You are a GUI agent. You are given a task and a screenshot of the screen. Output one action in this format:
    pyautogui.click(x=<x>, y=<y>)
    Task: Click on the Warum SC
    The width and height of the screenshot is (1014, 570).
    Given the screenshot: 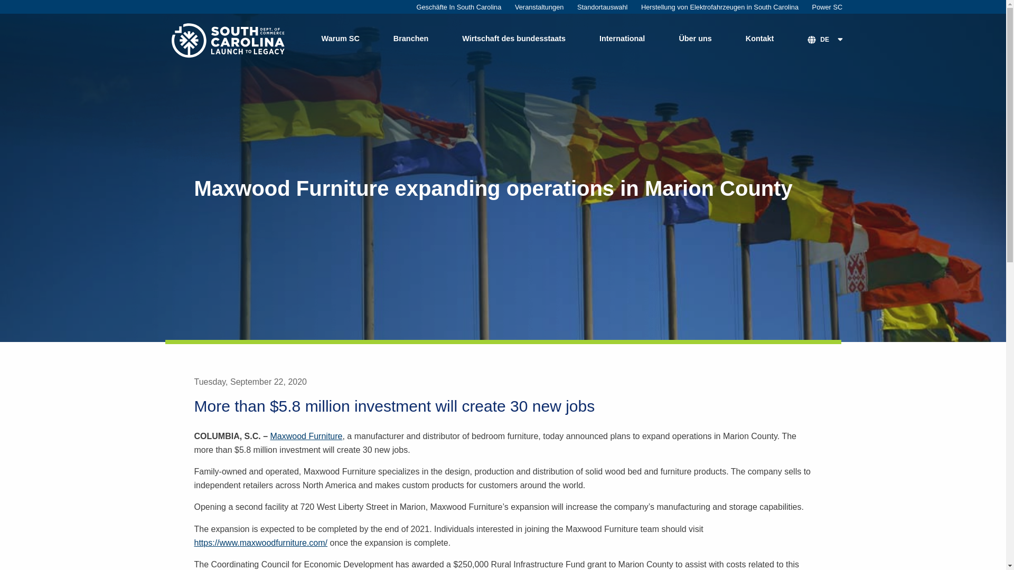 What is the action you would take?
    pyautogui.click(x=340, y=40)
    